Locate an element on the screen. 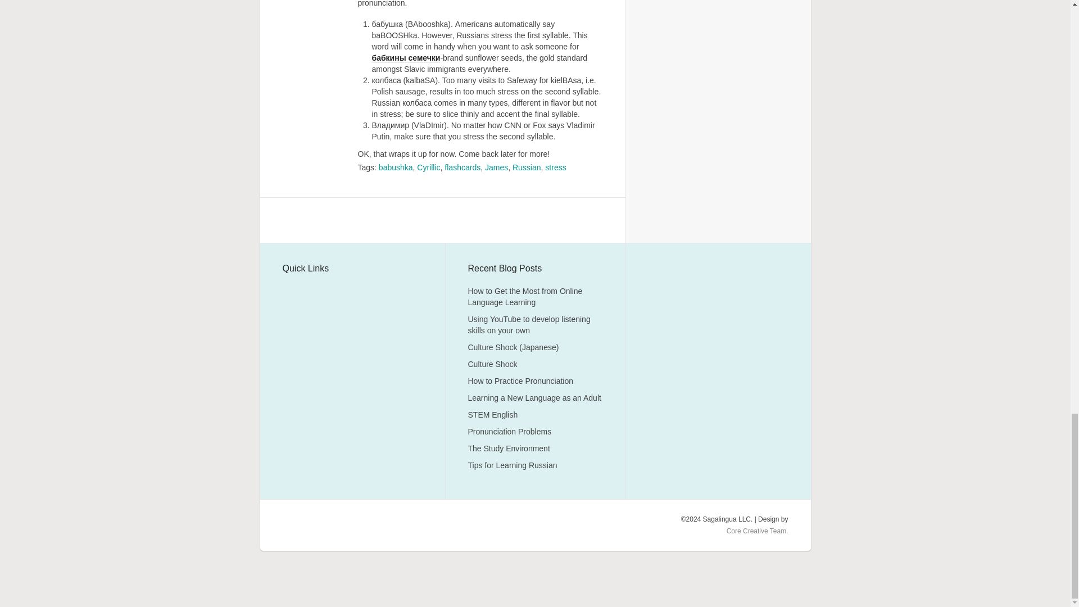  Using YouTube to develop listening skills on your own is located at coordinates (528, 325).